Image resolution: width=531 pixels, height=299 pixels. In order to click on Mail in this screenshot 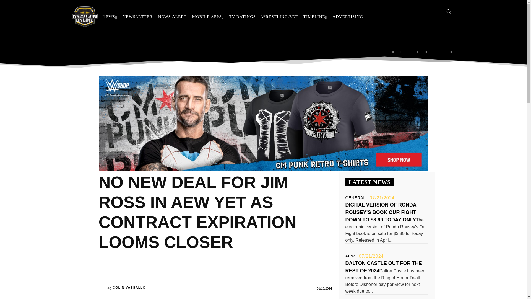, I will do `click(410, 52)`.